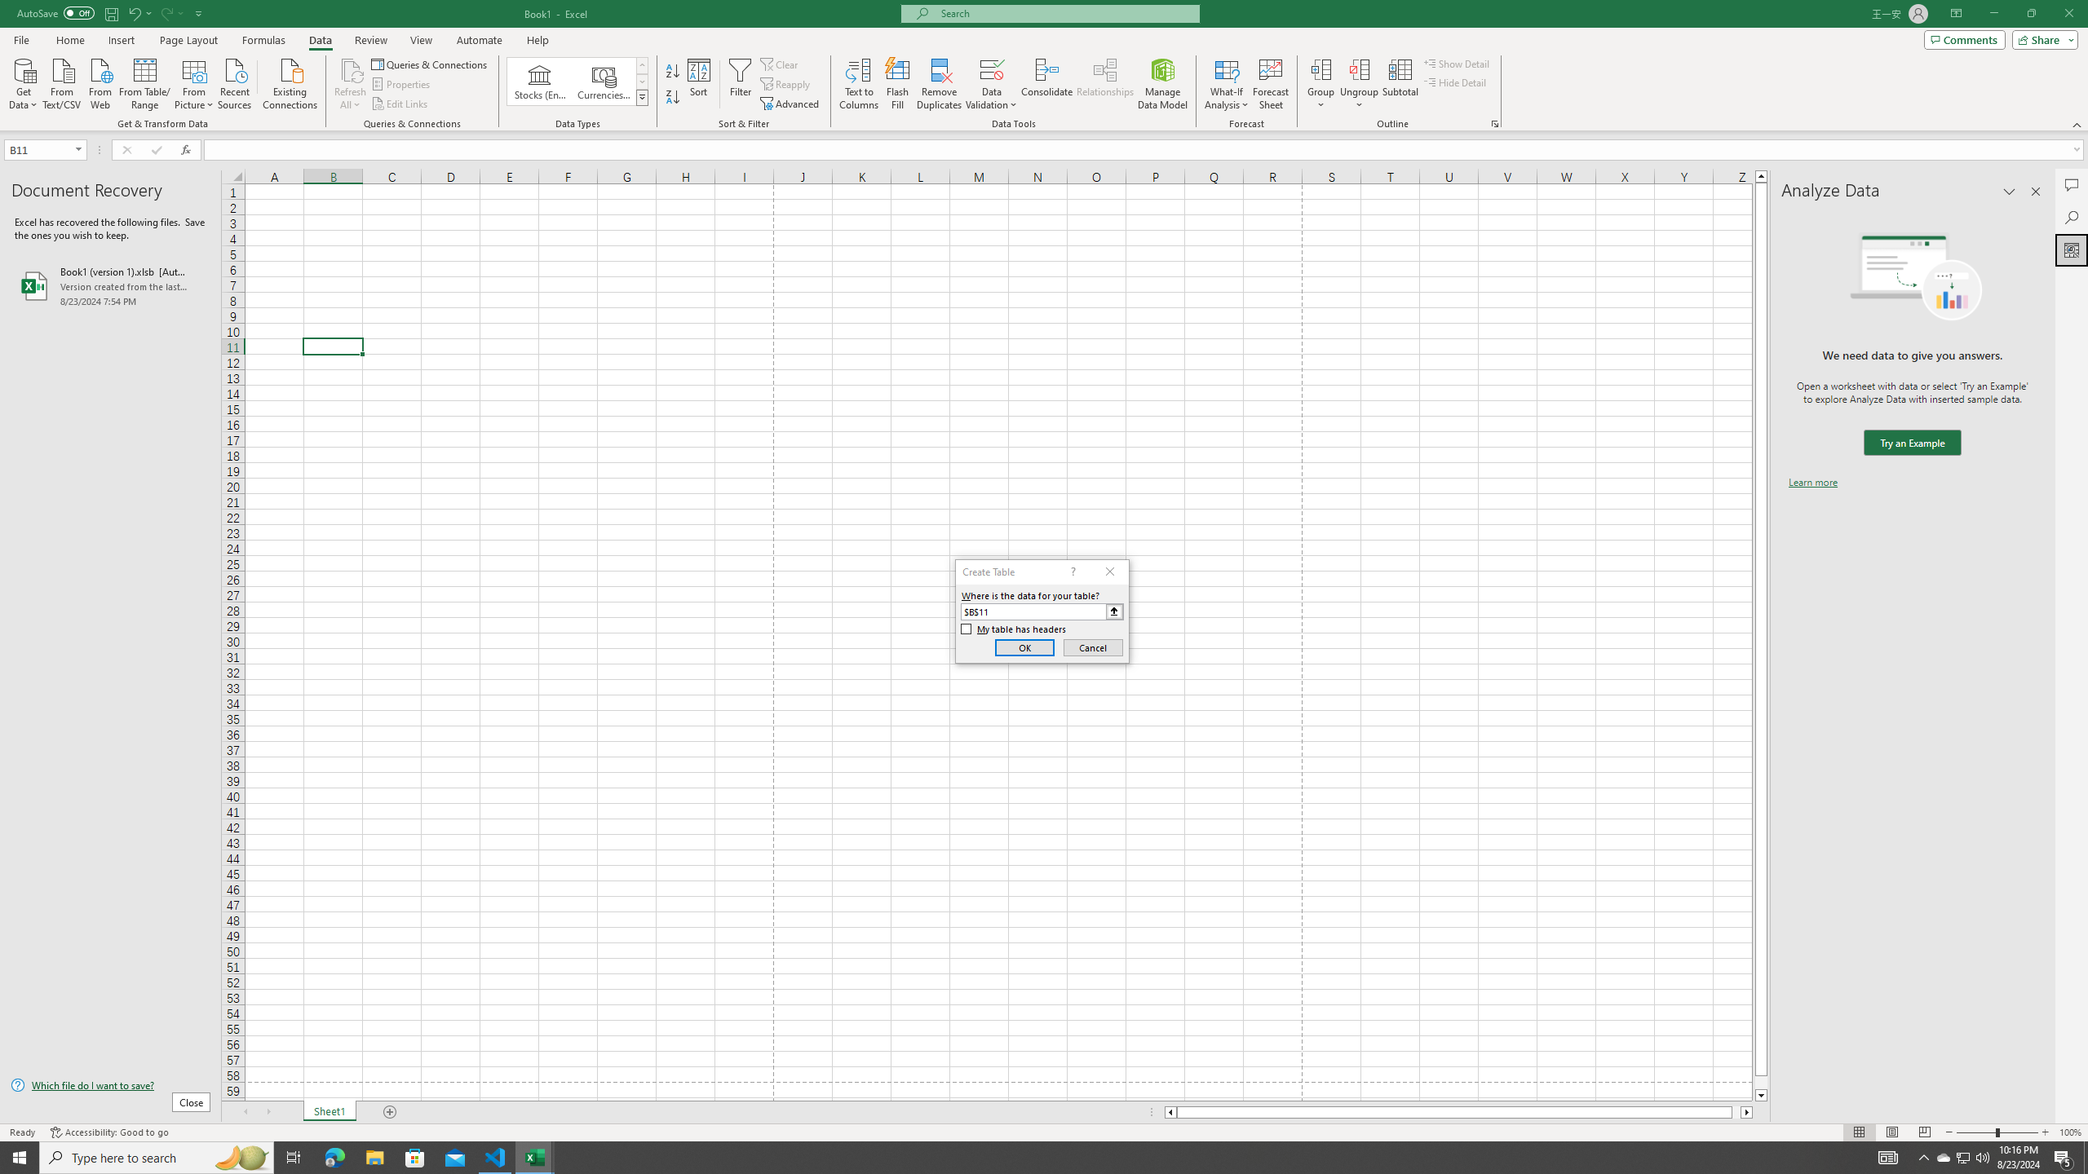 This screenshot has height=1174, width=2088. I want to click on Ungroup..., so click(1359, 69).